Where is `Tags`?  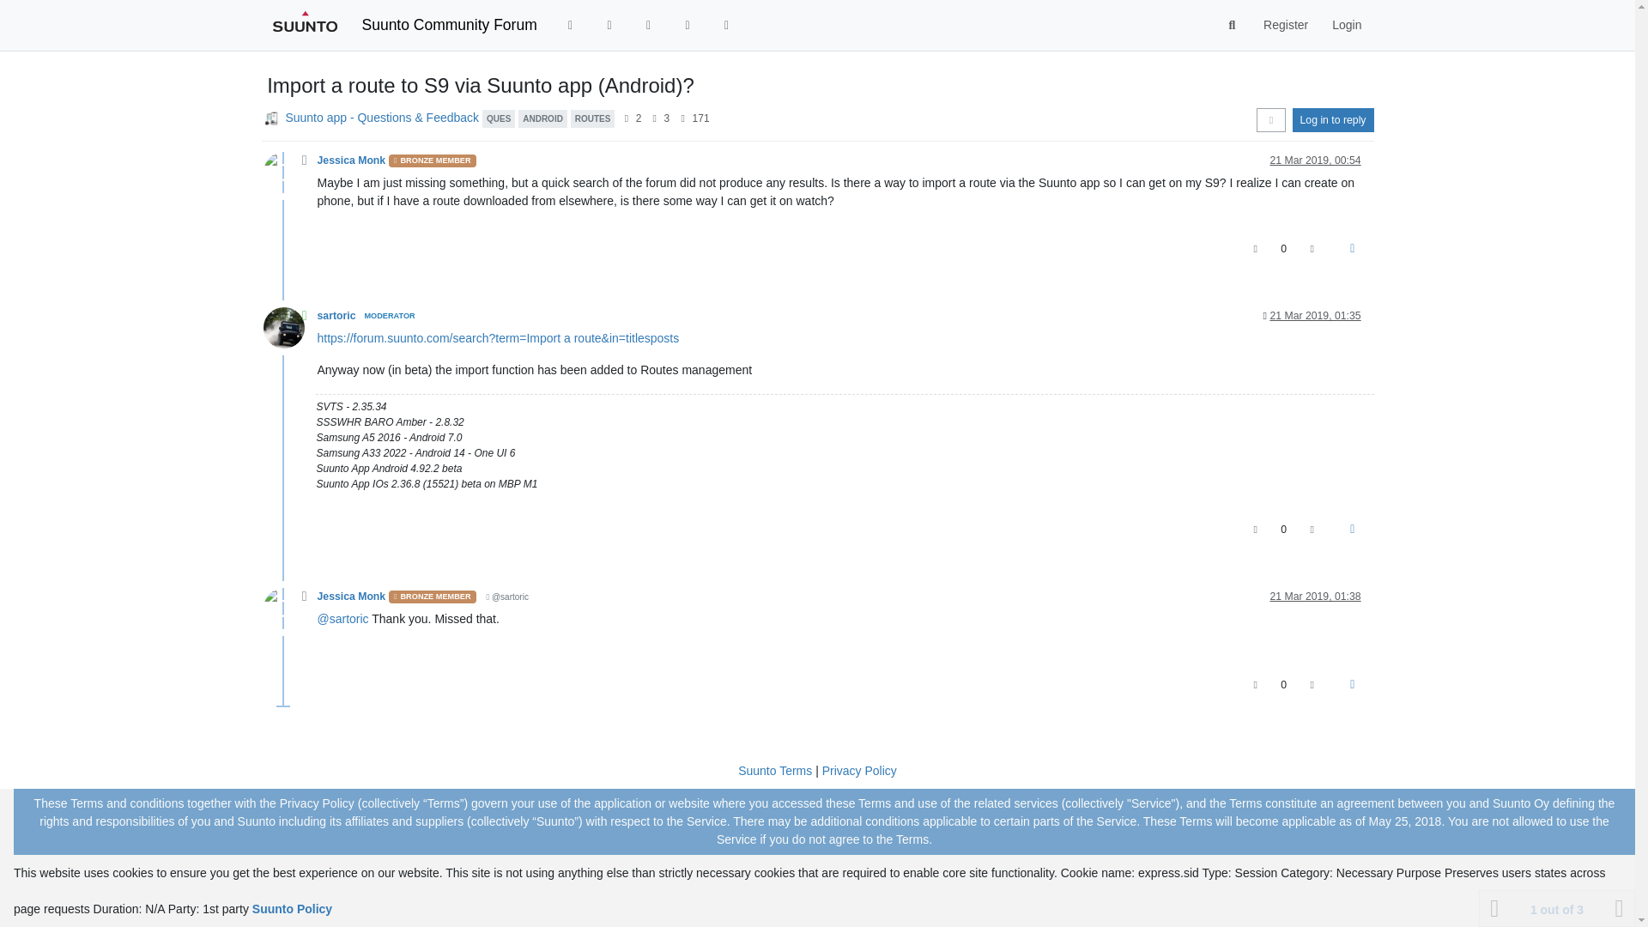 Tags is located at coordinates (609, 24).